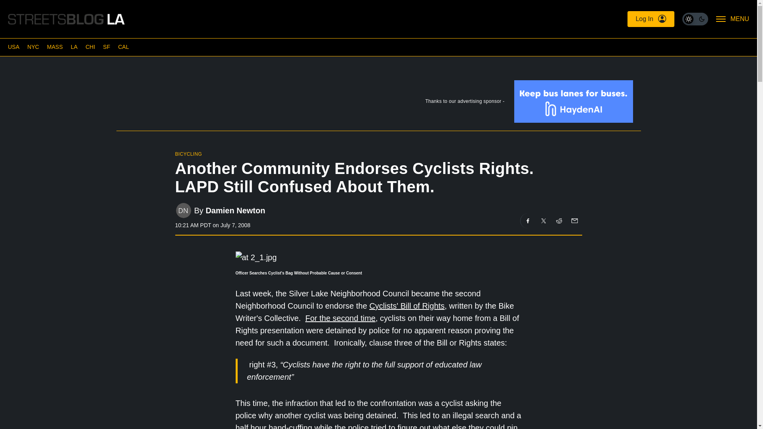 This screenshot has height=429, width=763. I want to click on MASS, so click(54, 47).